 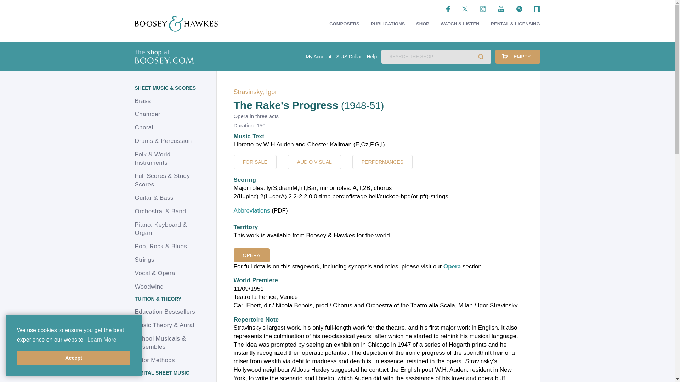 What do you see at coordinates (465, 8) in the screenshot?
I see `Follow us on Twitter` at bounding box center [465, 8].